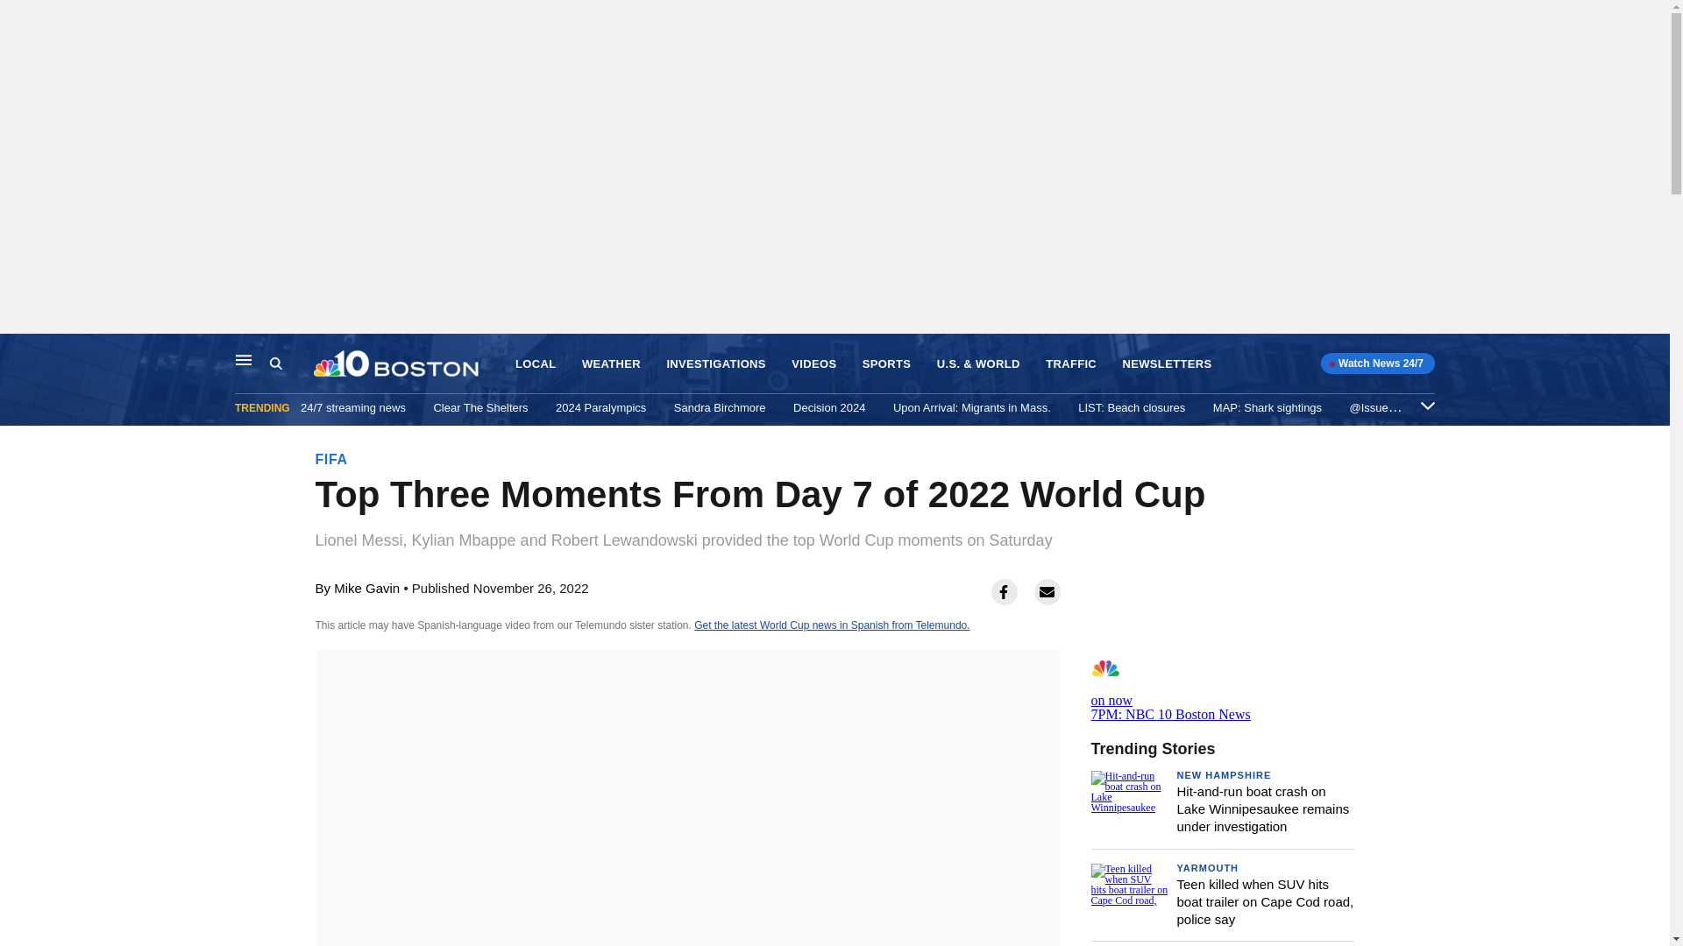 This screenshot has height=946, width=1683. Describe the element at coordinates (885, 364) in the screenshot. I see `SPORTS` at that location.